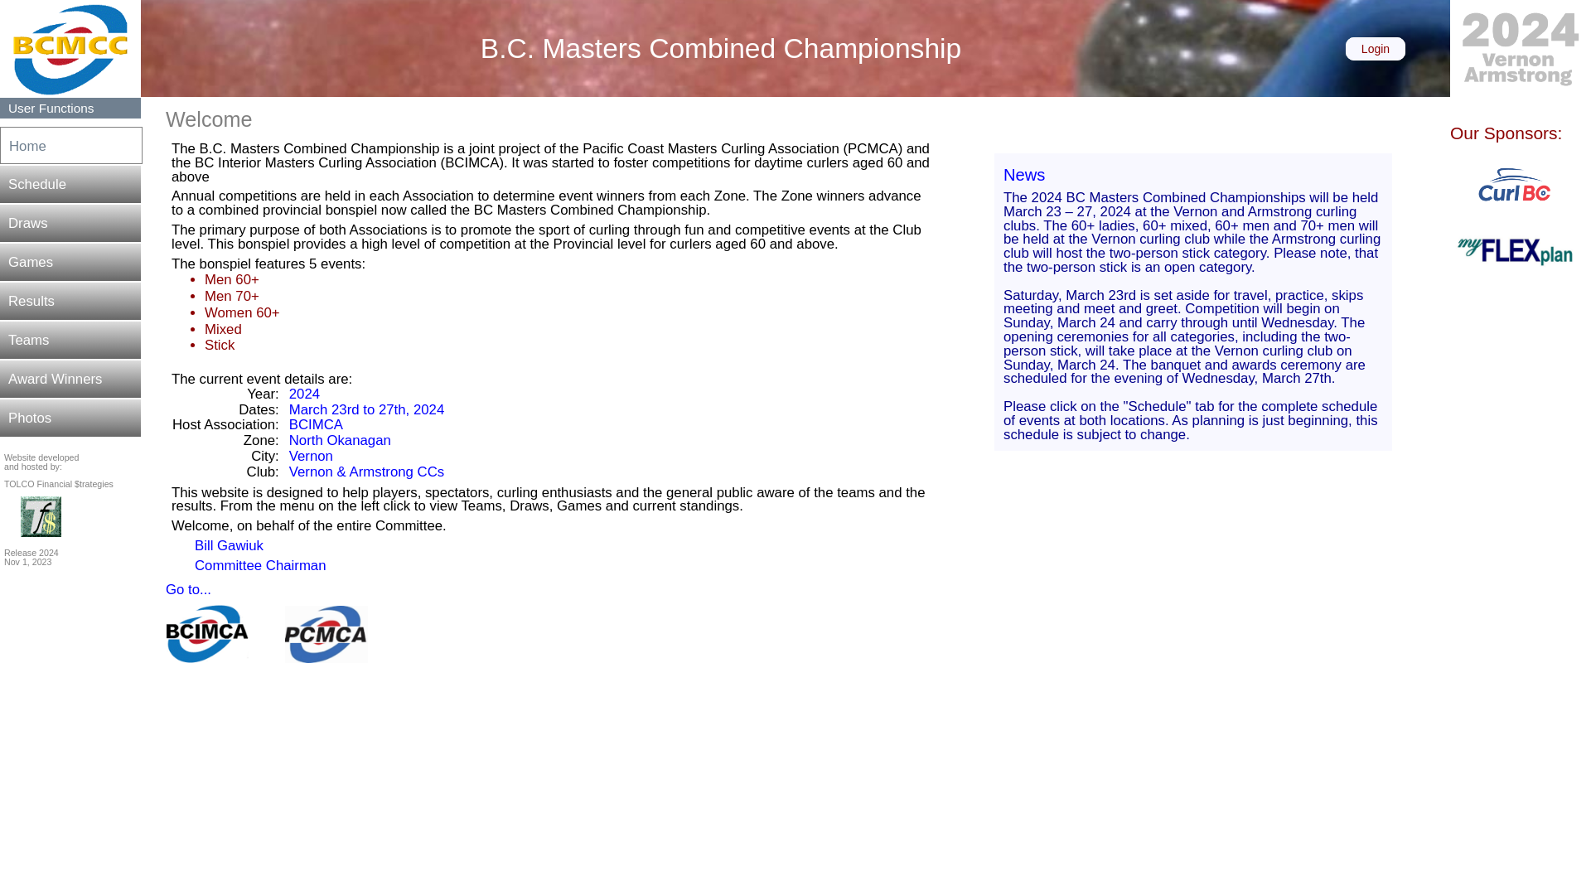 This screenshot has width=1591, height=895. Describe the element at coordinates (70, 262) in the screenshot. I see `Games` at that location.